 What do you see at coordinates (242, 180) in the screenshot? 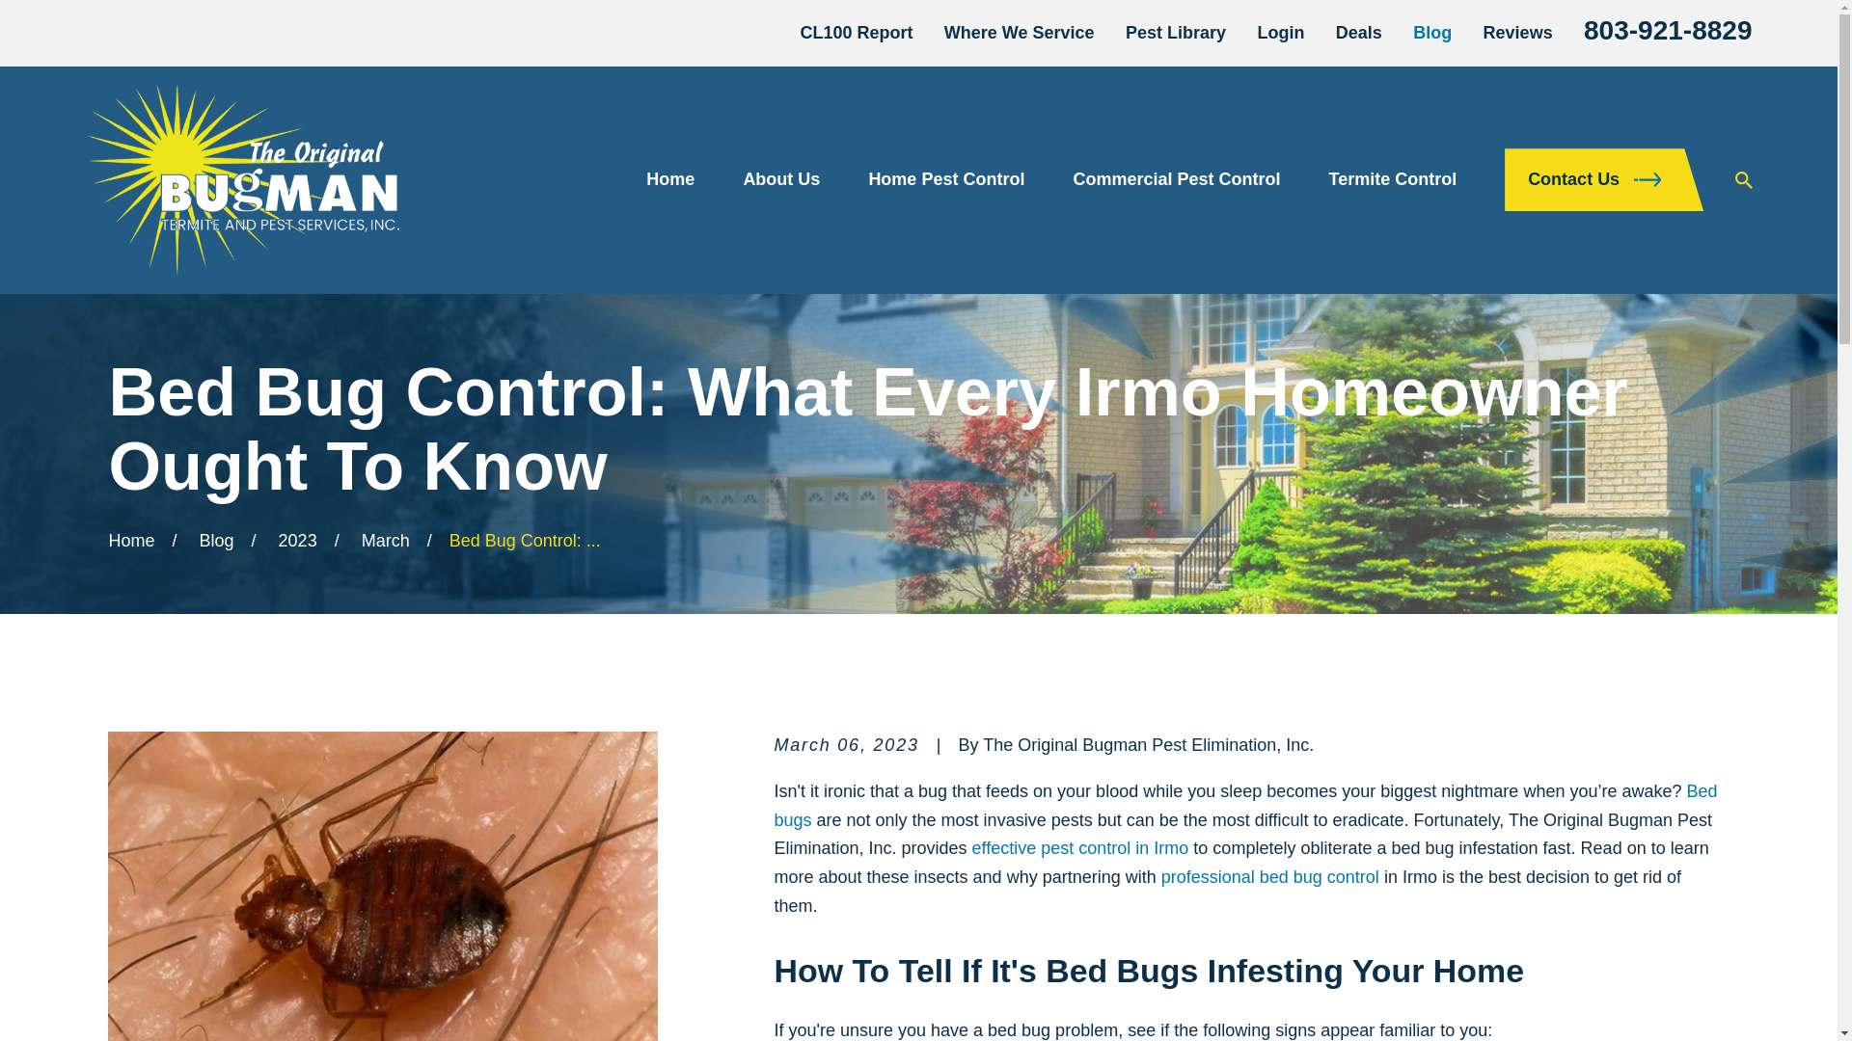
I see `Home` at bounding box center [242, 180].